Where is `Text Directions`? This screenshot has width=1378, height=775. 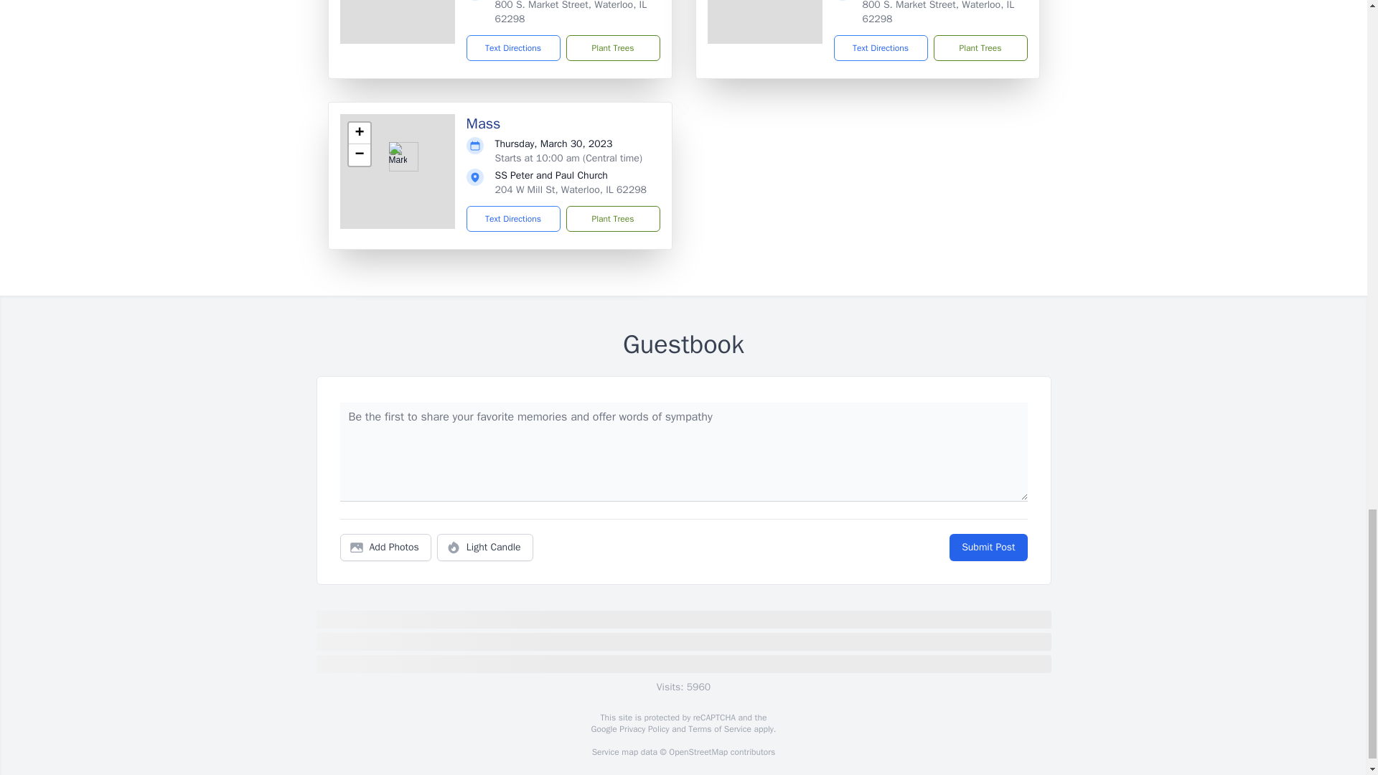
Text Directions is located at coordinates (514, 47).